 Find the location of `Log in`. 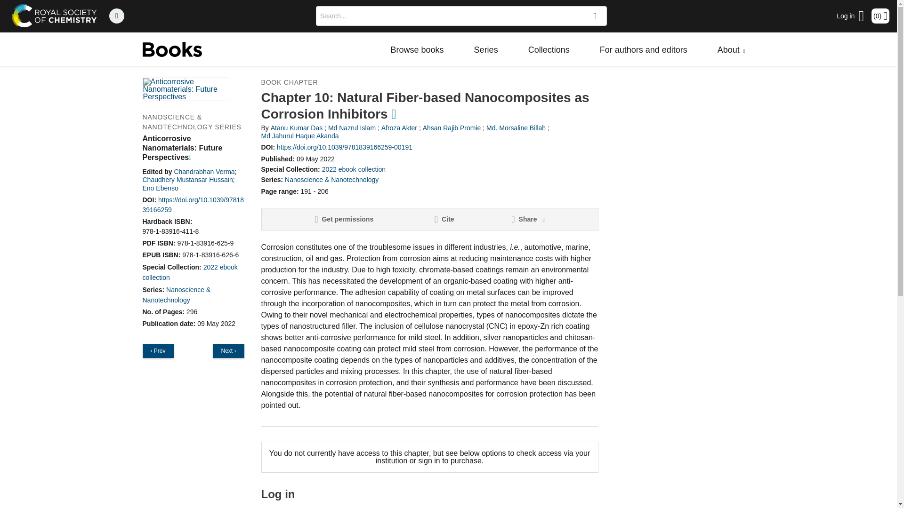

Log in is located at coordinates (850, 16).